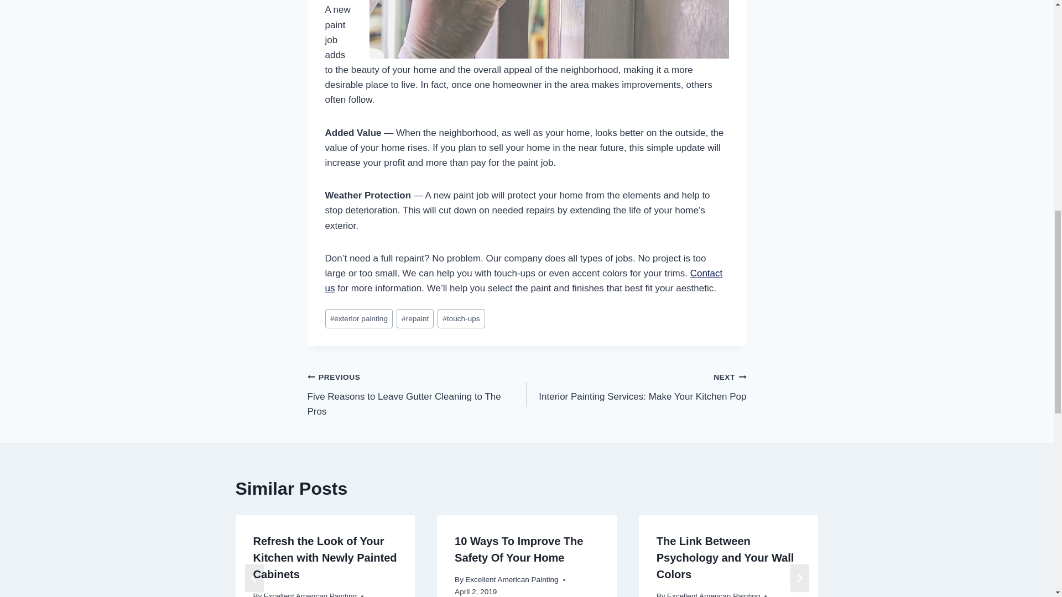  I want to click on exterior painting, so click(358, 318).